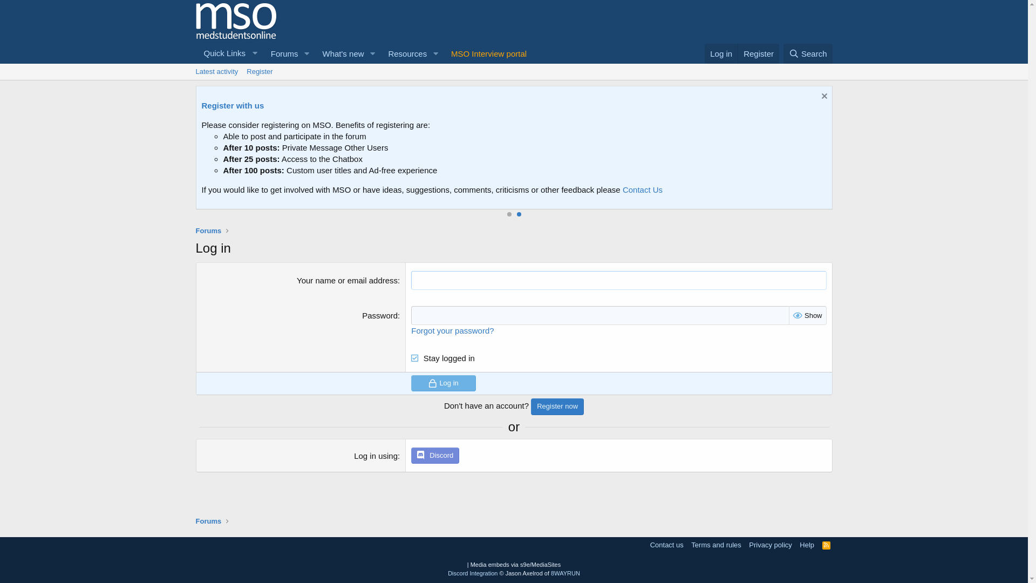 This screenshot has height=583, width=1036. What do you see at coordinates (435, 456) in the screenshot?
I see `Discord` at bounding box center [435, 456].